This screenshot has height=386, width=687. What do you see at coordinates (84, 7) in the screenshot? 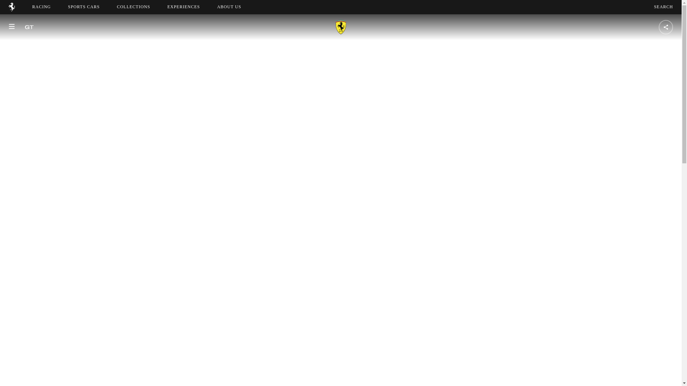
I see `SEARCH` at bounding box center [84, 7].